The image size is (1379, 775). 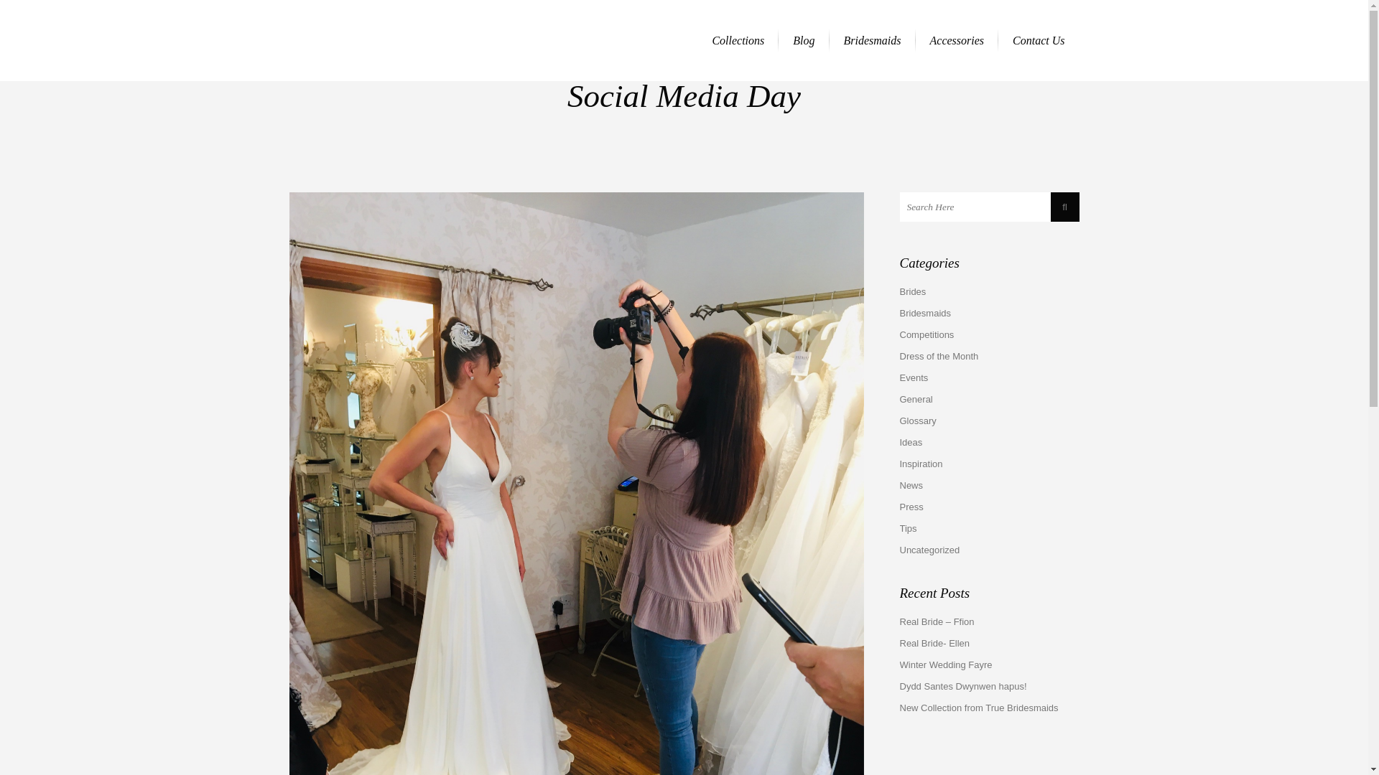 What do you see at coordinates (957, 40) in the screenshot?
I see `Accessories` at bounding box center [957, 40].